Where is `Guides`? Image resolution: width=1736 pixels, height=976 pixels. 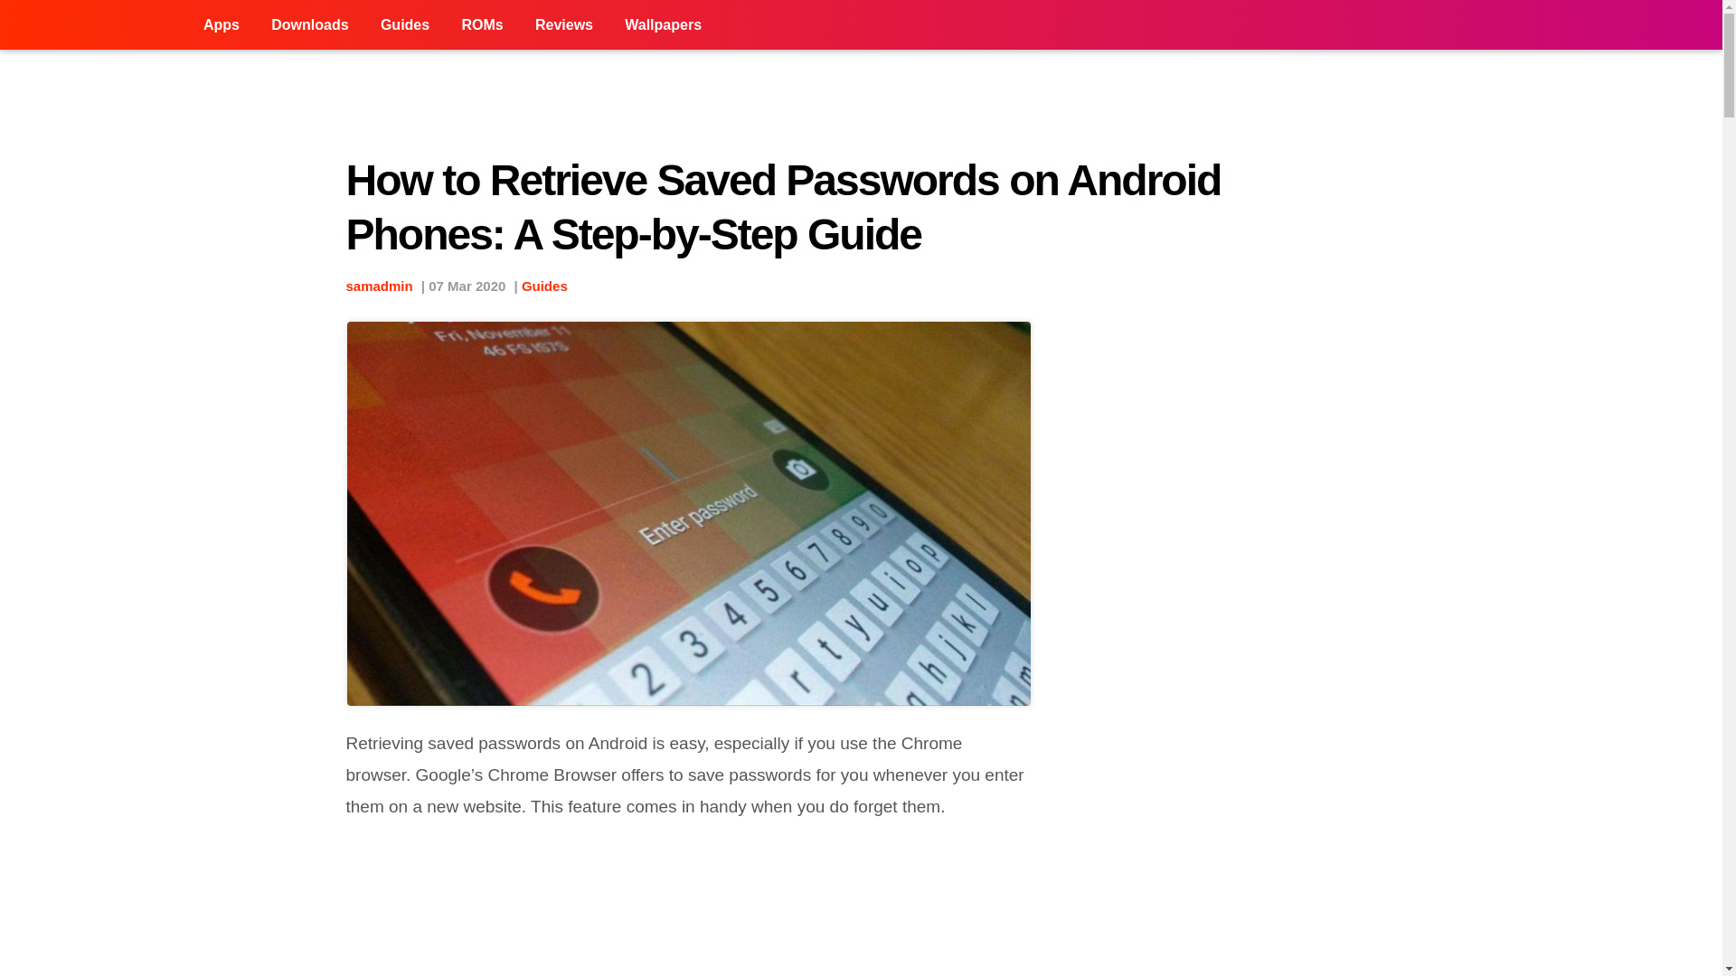
Guides is located at coordinates (544, 286).